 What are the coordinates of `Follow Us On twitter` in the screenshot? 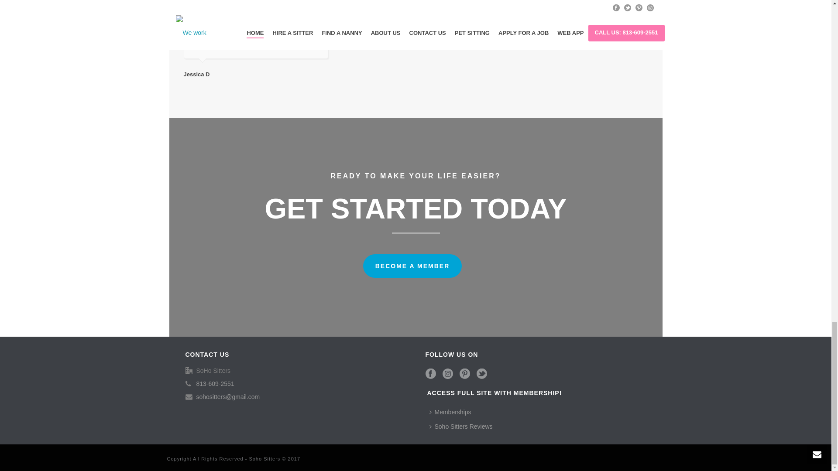 It's located at (482, 374).